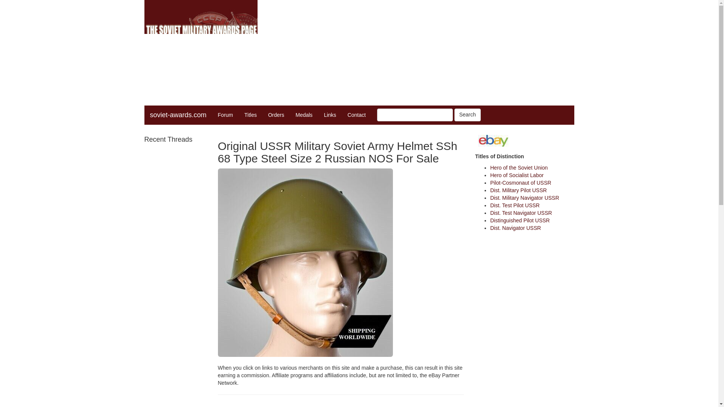 The image size is (724, 407). Describe the element at coordinates (341, 405) in the screenshot. I see `Advertisement` at that location.